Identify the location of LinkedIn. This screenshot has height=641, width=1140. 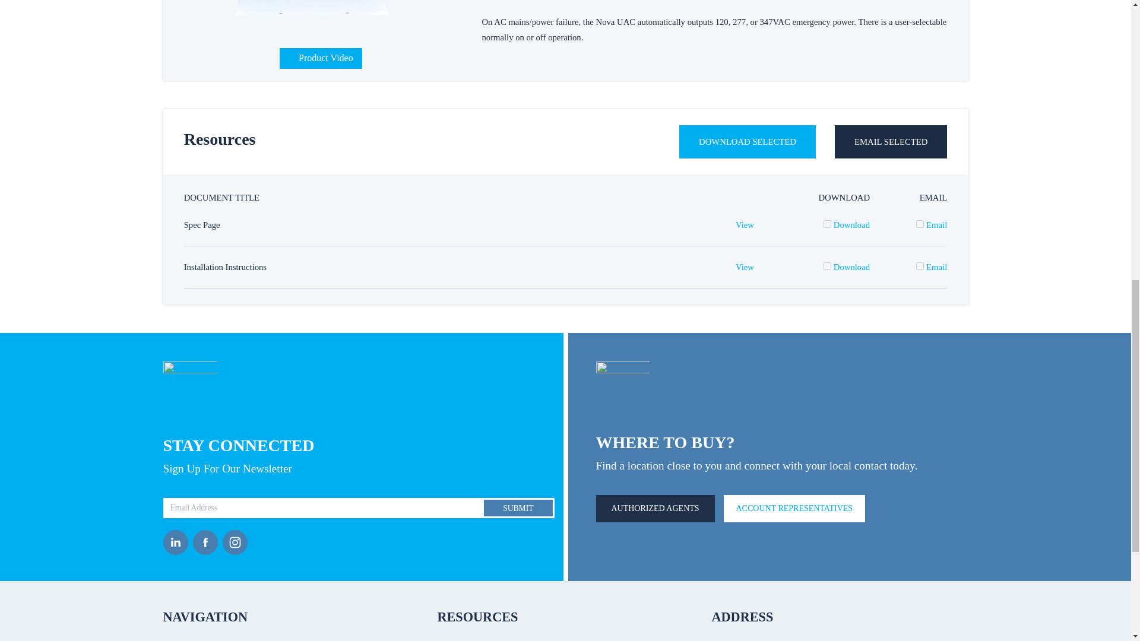
(178, 542).